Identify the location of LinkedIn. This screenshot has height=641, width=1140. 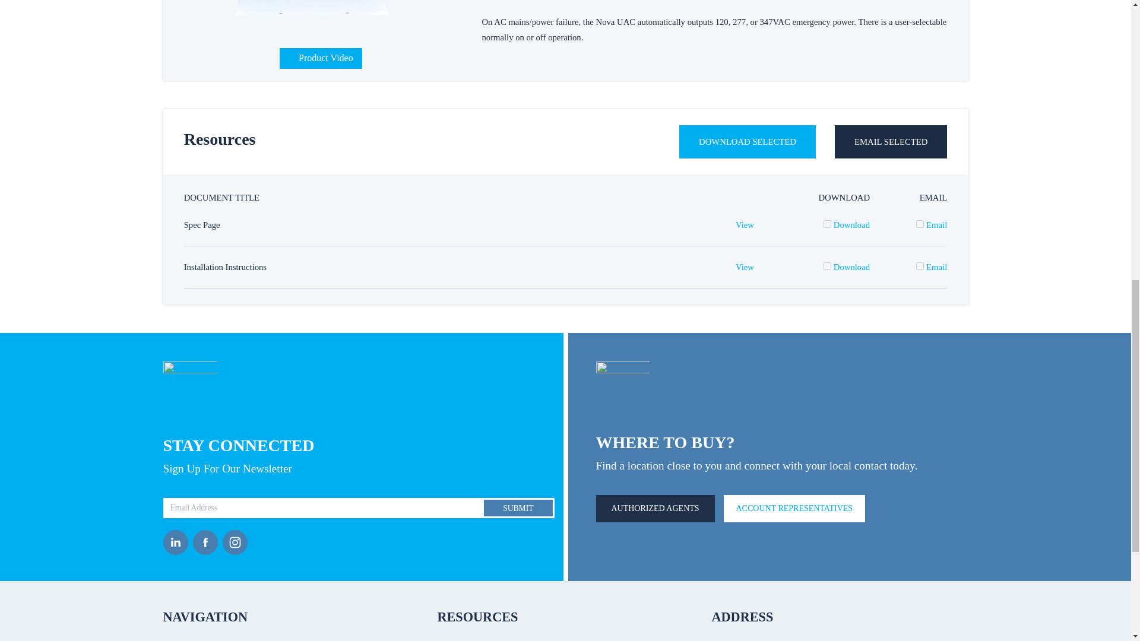
(178, 542).